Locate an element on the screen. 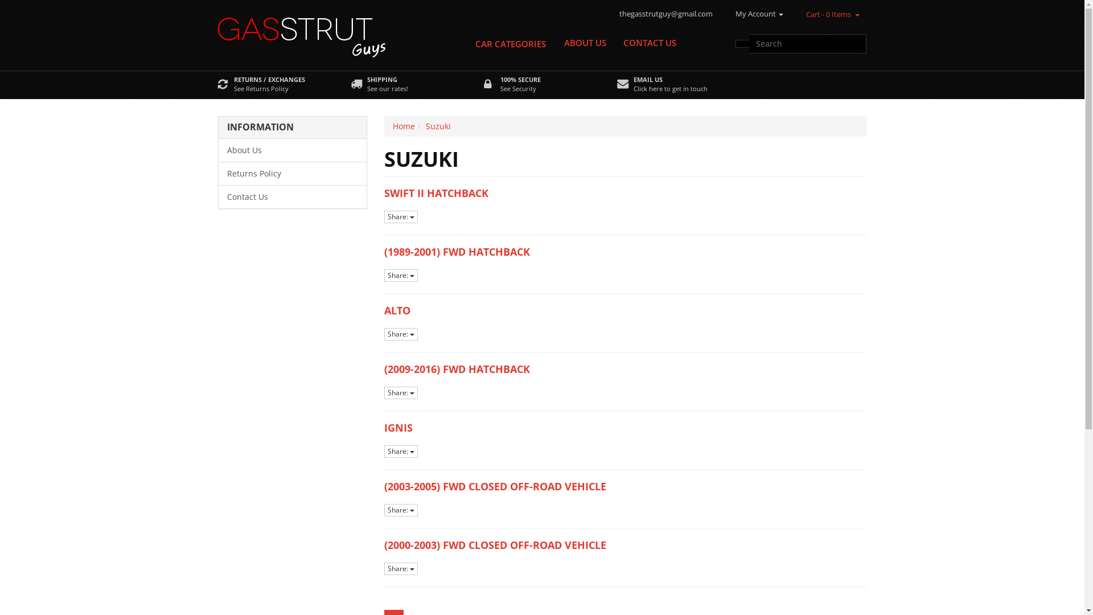 The width and height of the screenshot is (1093, 615). CAR CATEGORIES is located at coordinates (511, 44).